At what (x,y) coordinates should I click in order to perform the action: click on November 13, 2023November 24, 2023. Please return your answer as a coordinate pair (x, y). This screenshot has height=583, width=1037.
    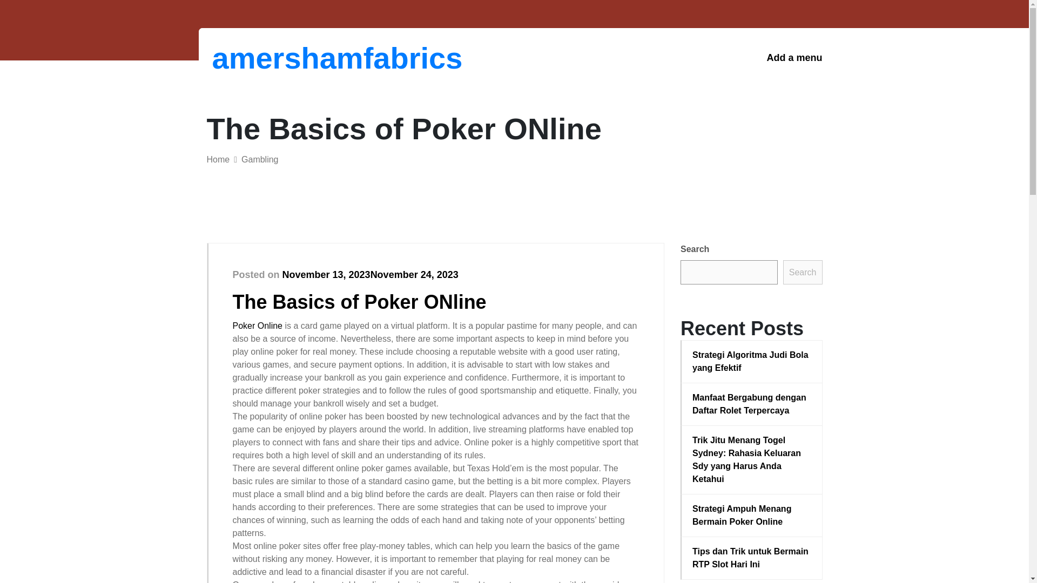
    Looking at the image, I should click on (370, 274).